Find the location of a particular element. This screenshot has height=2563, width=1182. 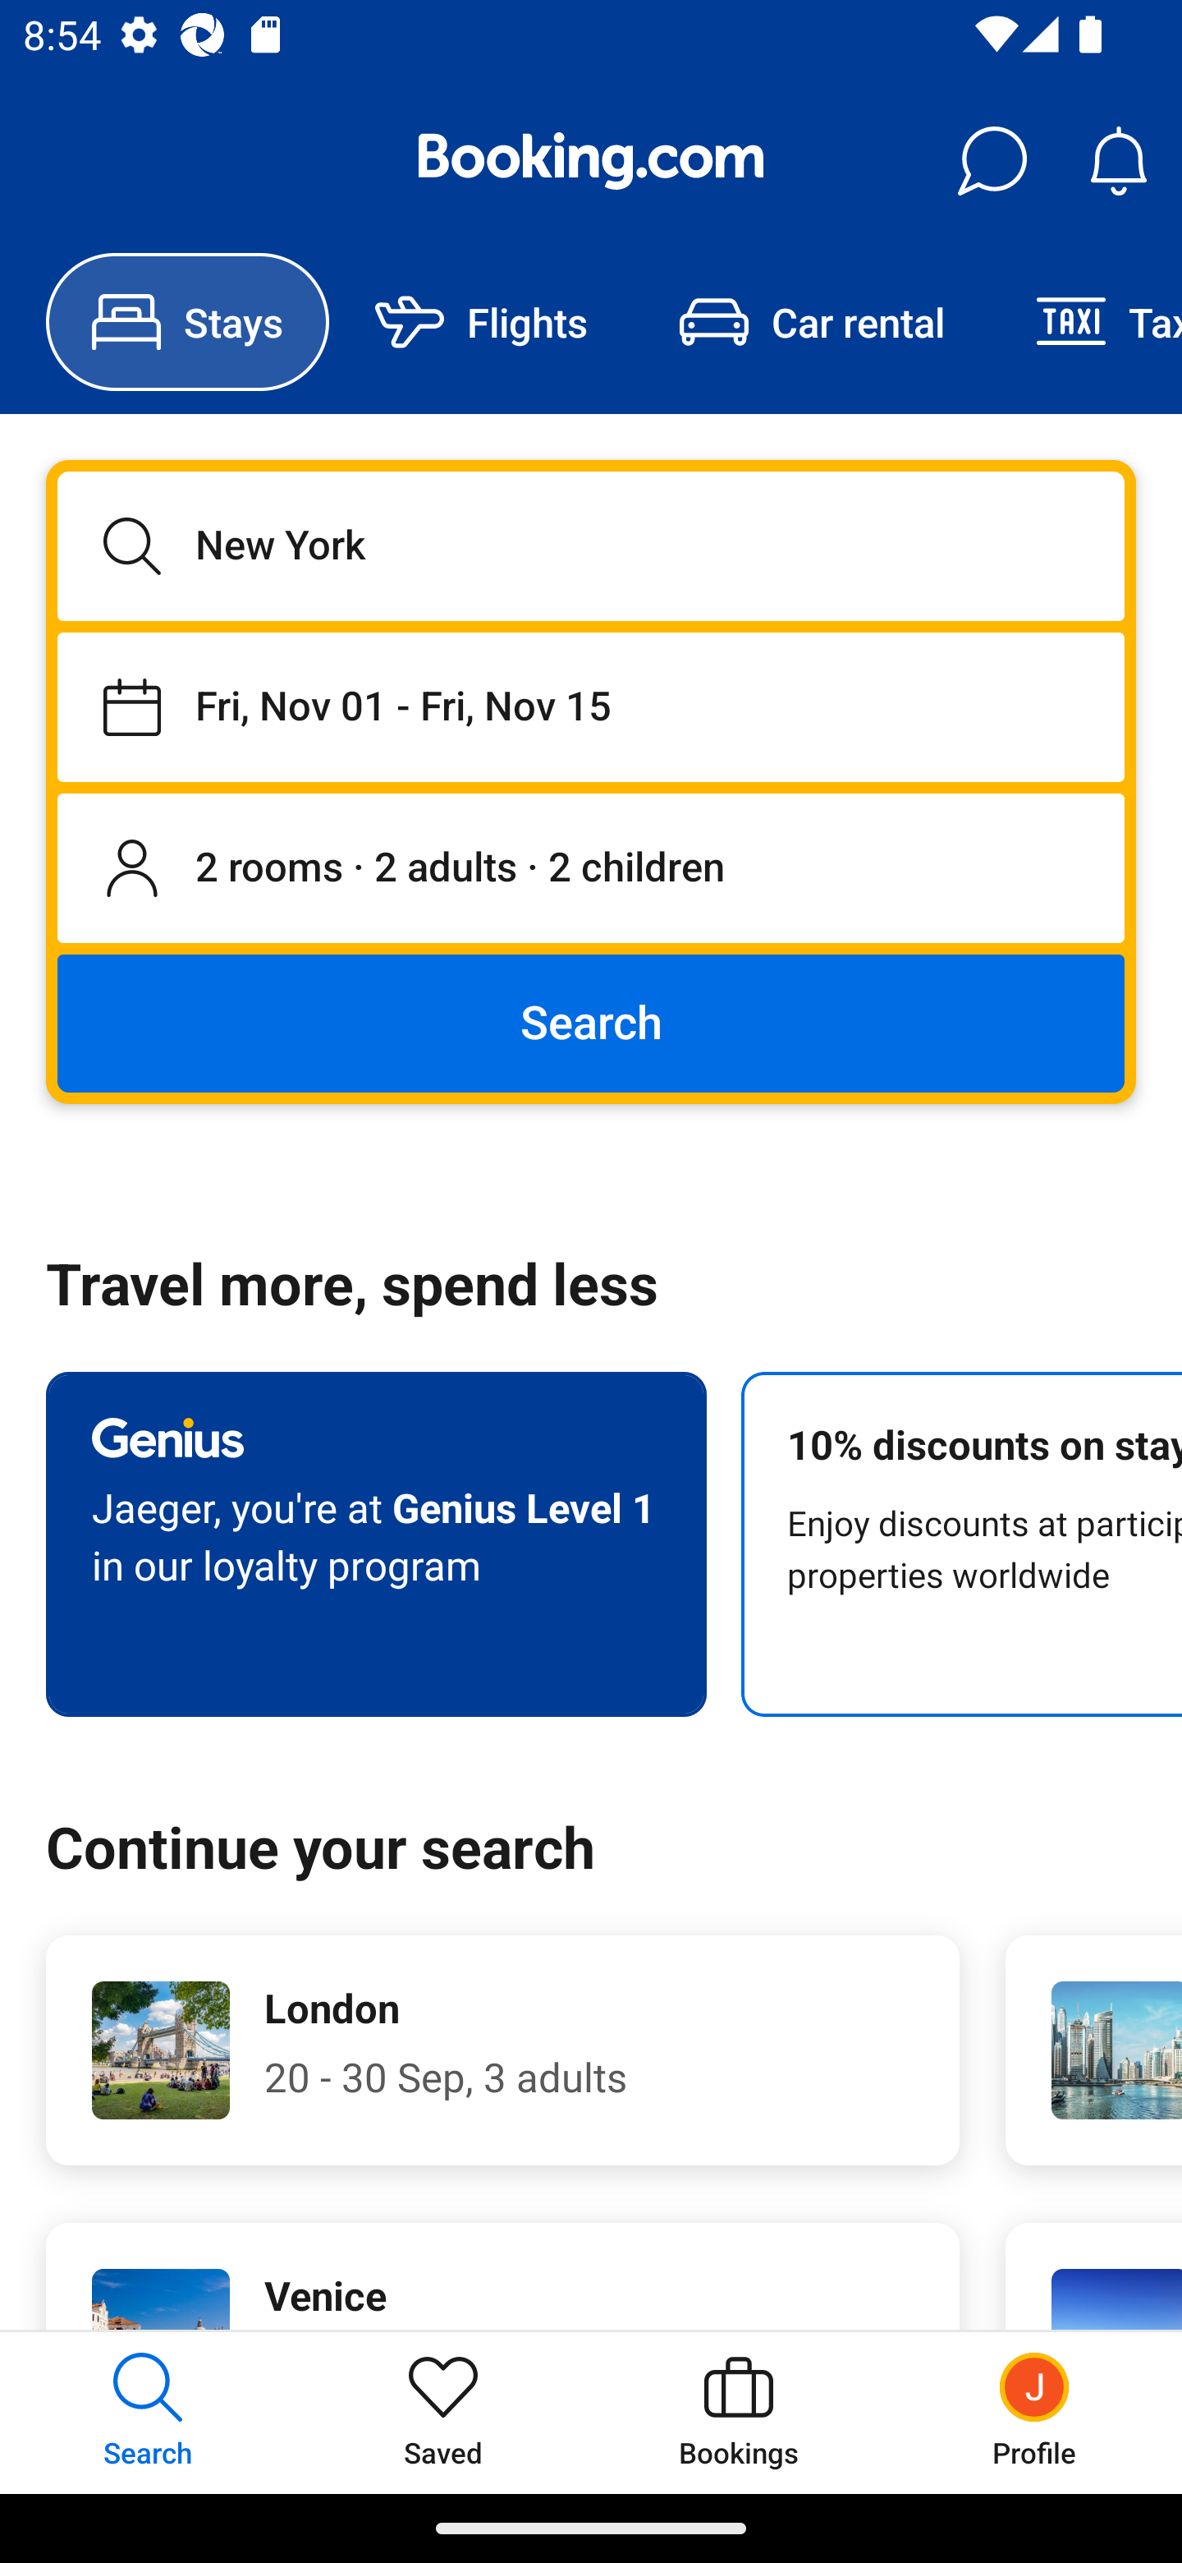

Staying from Fri, Nov 01 until Fri, Nov 15 is located at coordinates (591, 706).